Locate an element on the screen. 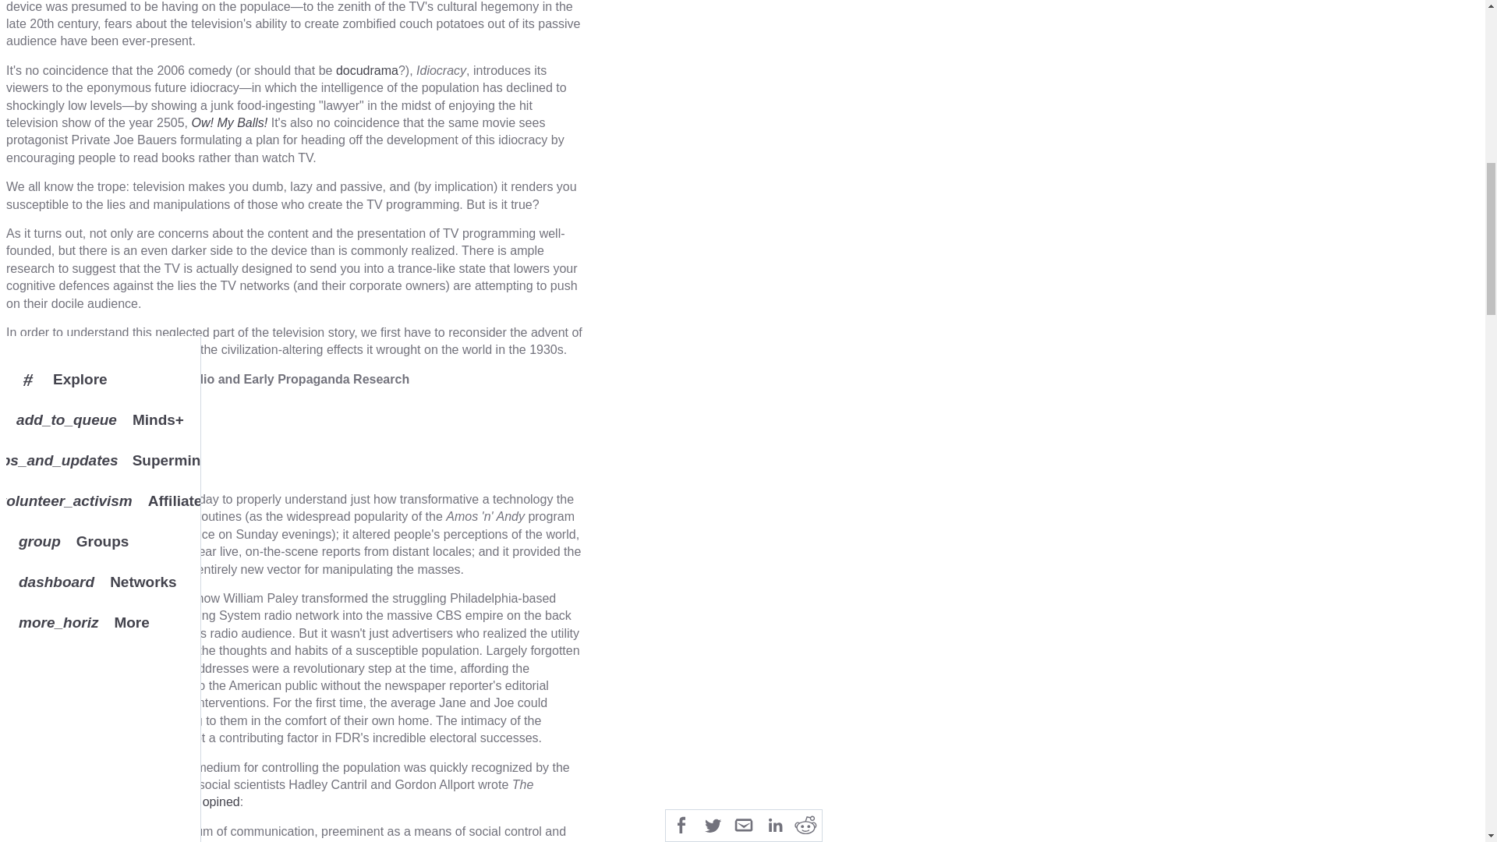 The height and width of the screenshot is (842, 1497). LinkedIn is located at coordinates (774, 1).